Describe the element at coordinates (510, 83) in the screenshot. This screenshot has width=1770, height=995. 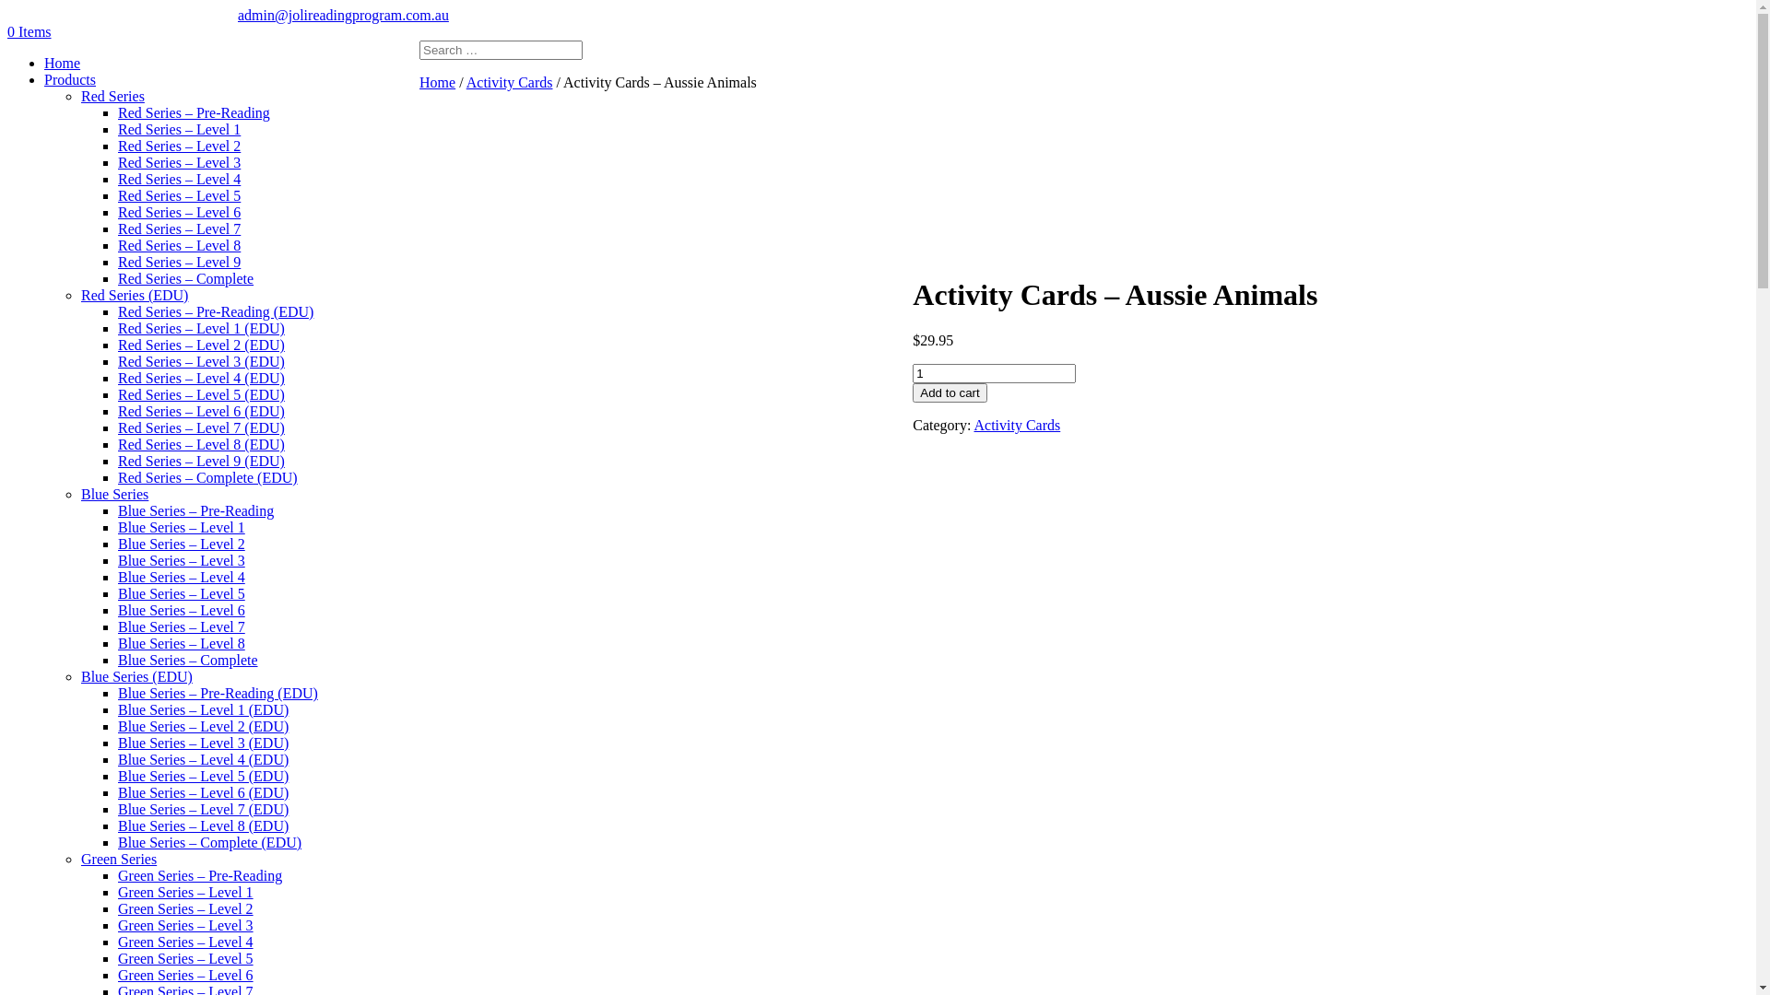
I see `Activity Cards` at that location.